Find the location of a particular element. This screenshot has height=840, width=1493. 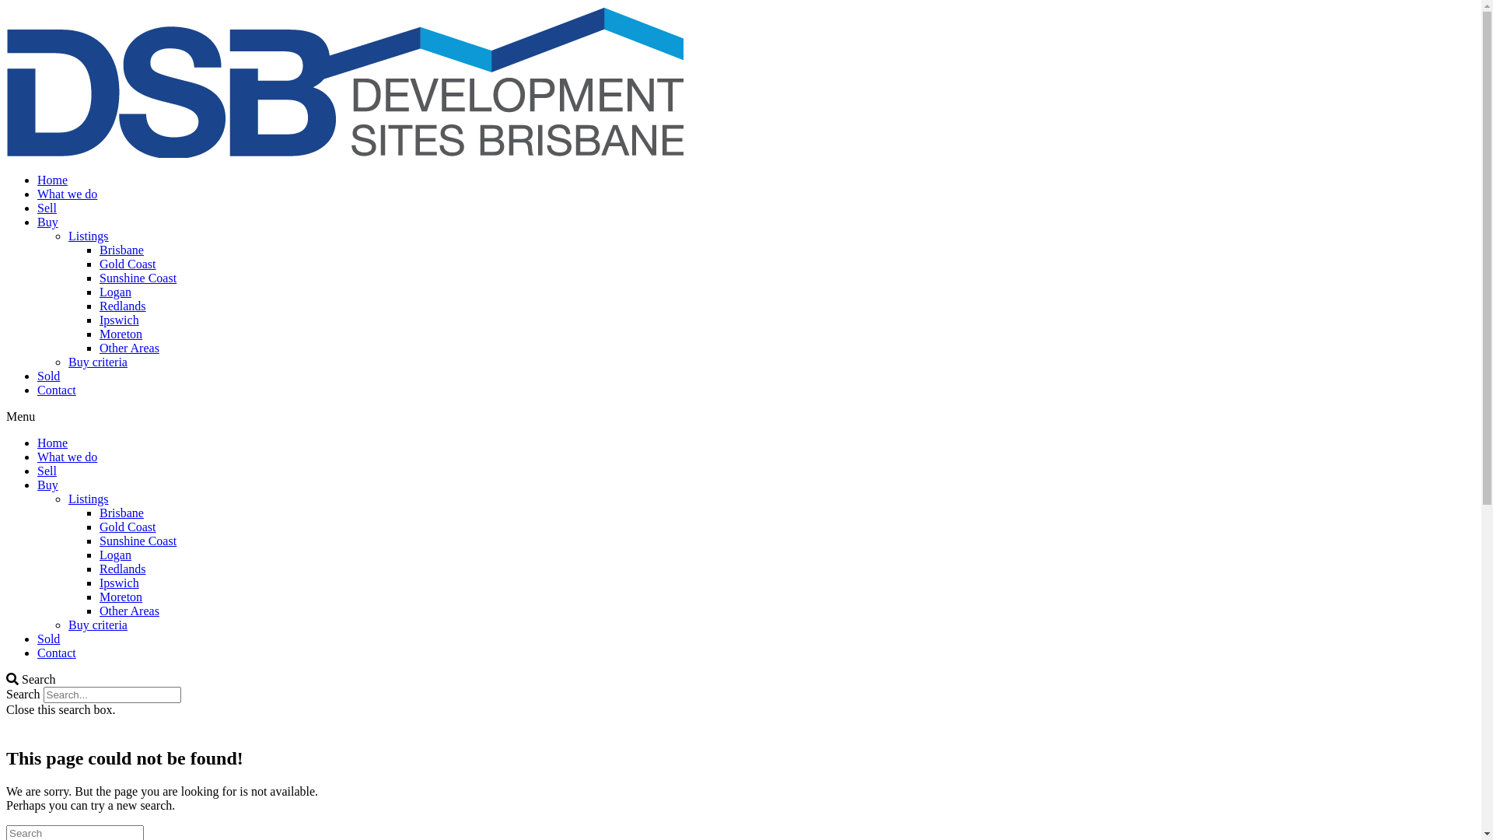

Listings is located at coordinates (89, 236).